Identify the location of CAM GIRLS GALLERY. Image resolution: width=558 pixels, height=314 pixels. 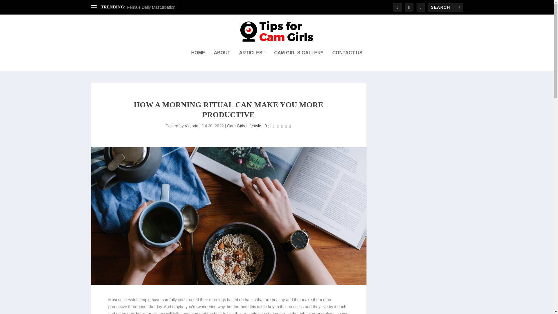
(299, 60).